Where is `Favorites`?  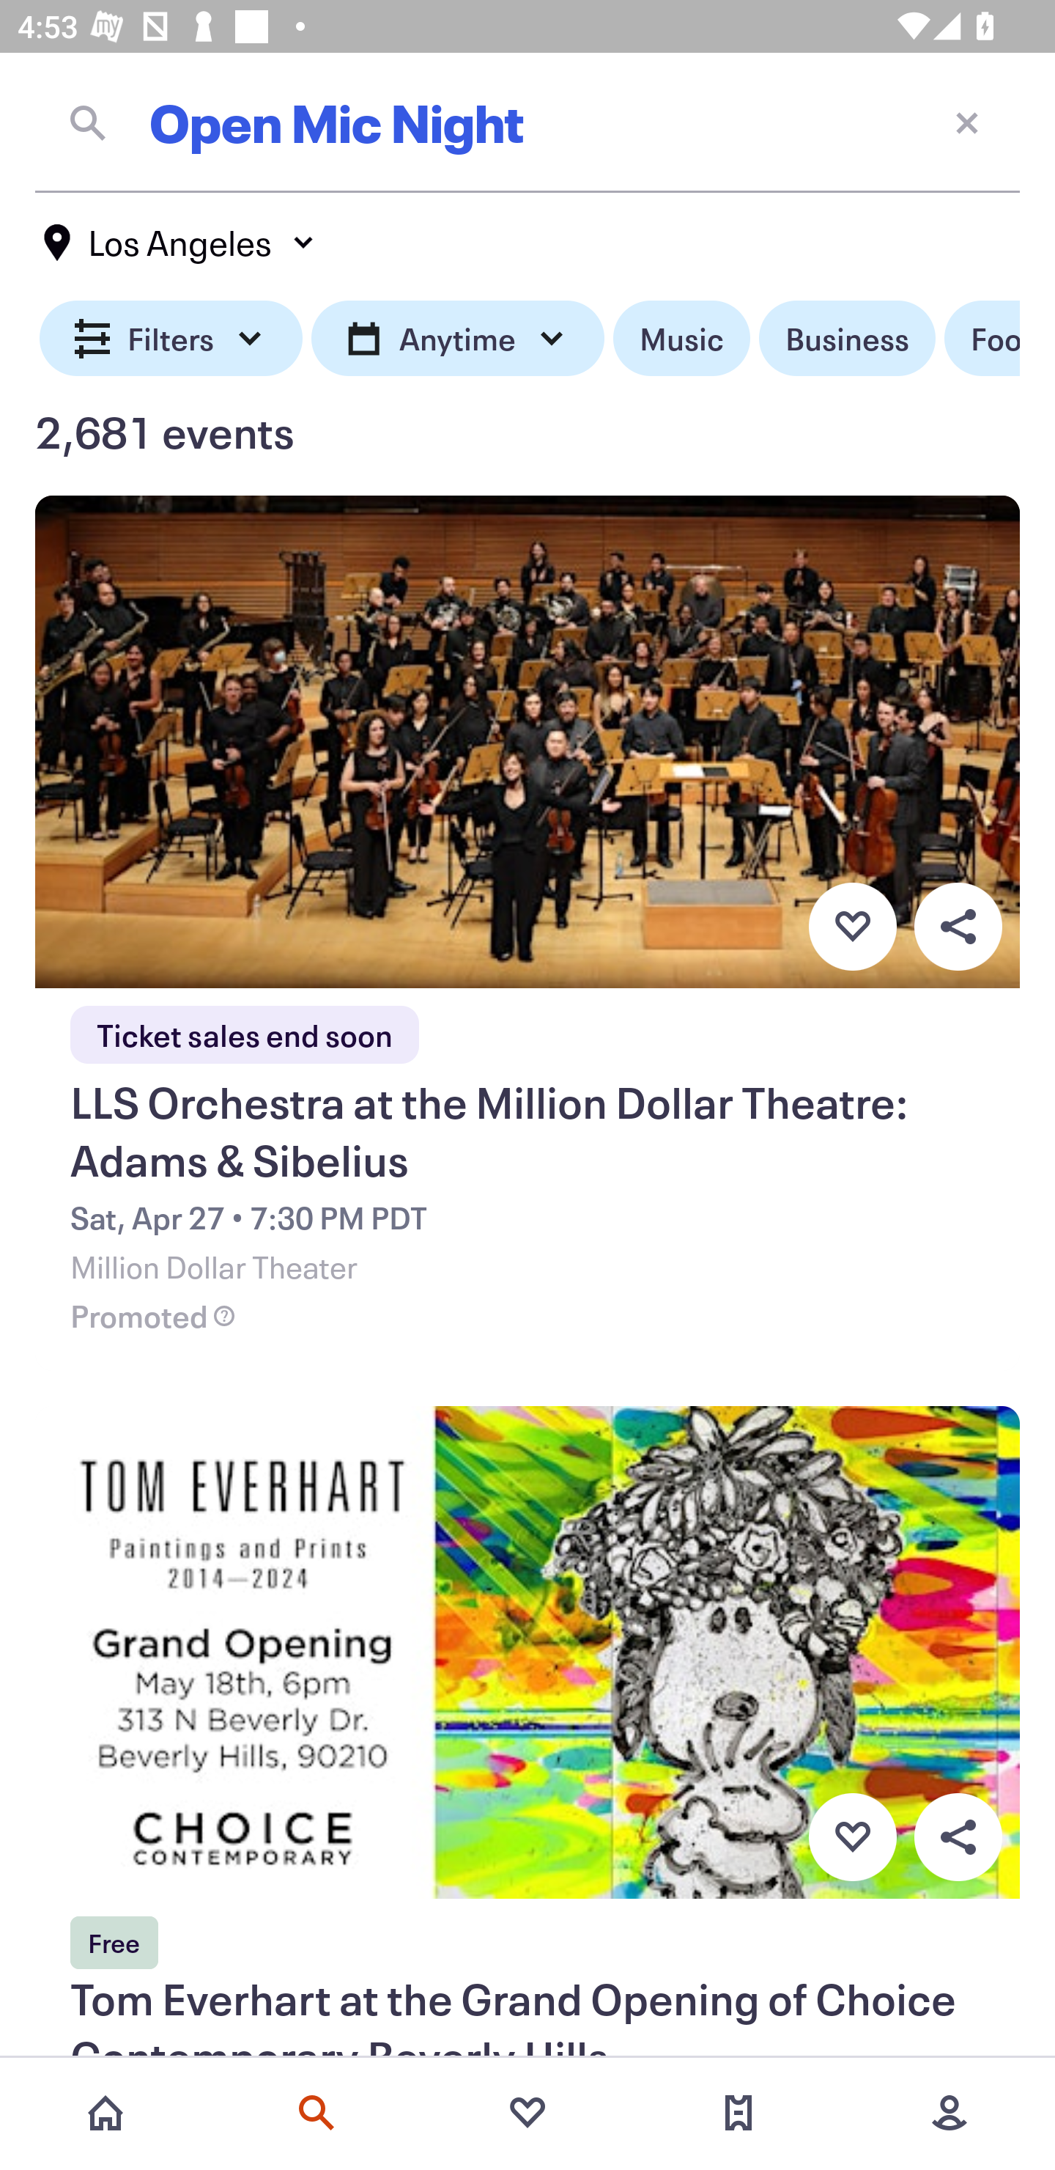
Favorites is located at coordinates (527, 2113).